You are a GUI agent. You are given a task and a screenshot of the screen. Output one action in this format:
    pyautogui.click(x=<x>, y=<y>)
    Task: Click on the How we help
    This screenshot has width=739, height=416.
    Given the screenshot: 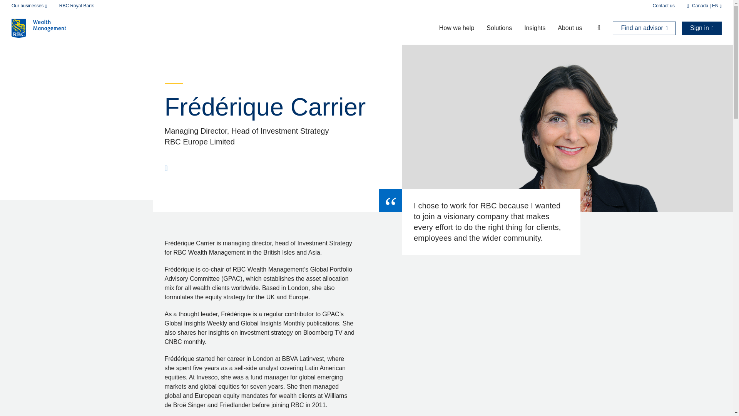 What is the action you would take?
    pyautogui.click(x=457, y=28)
    